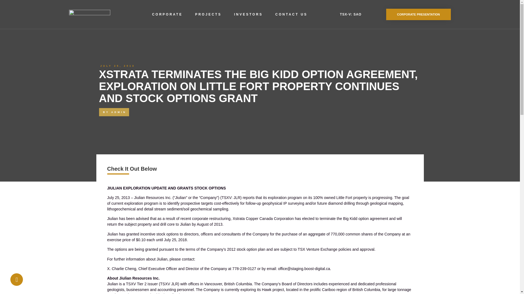 The image size is (524, 294). I want to click on INVESTORS, so click(248, 14).